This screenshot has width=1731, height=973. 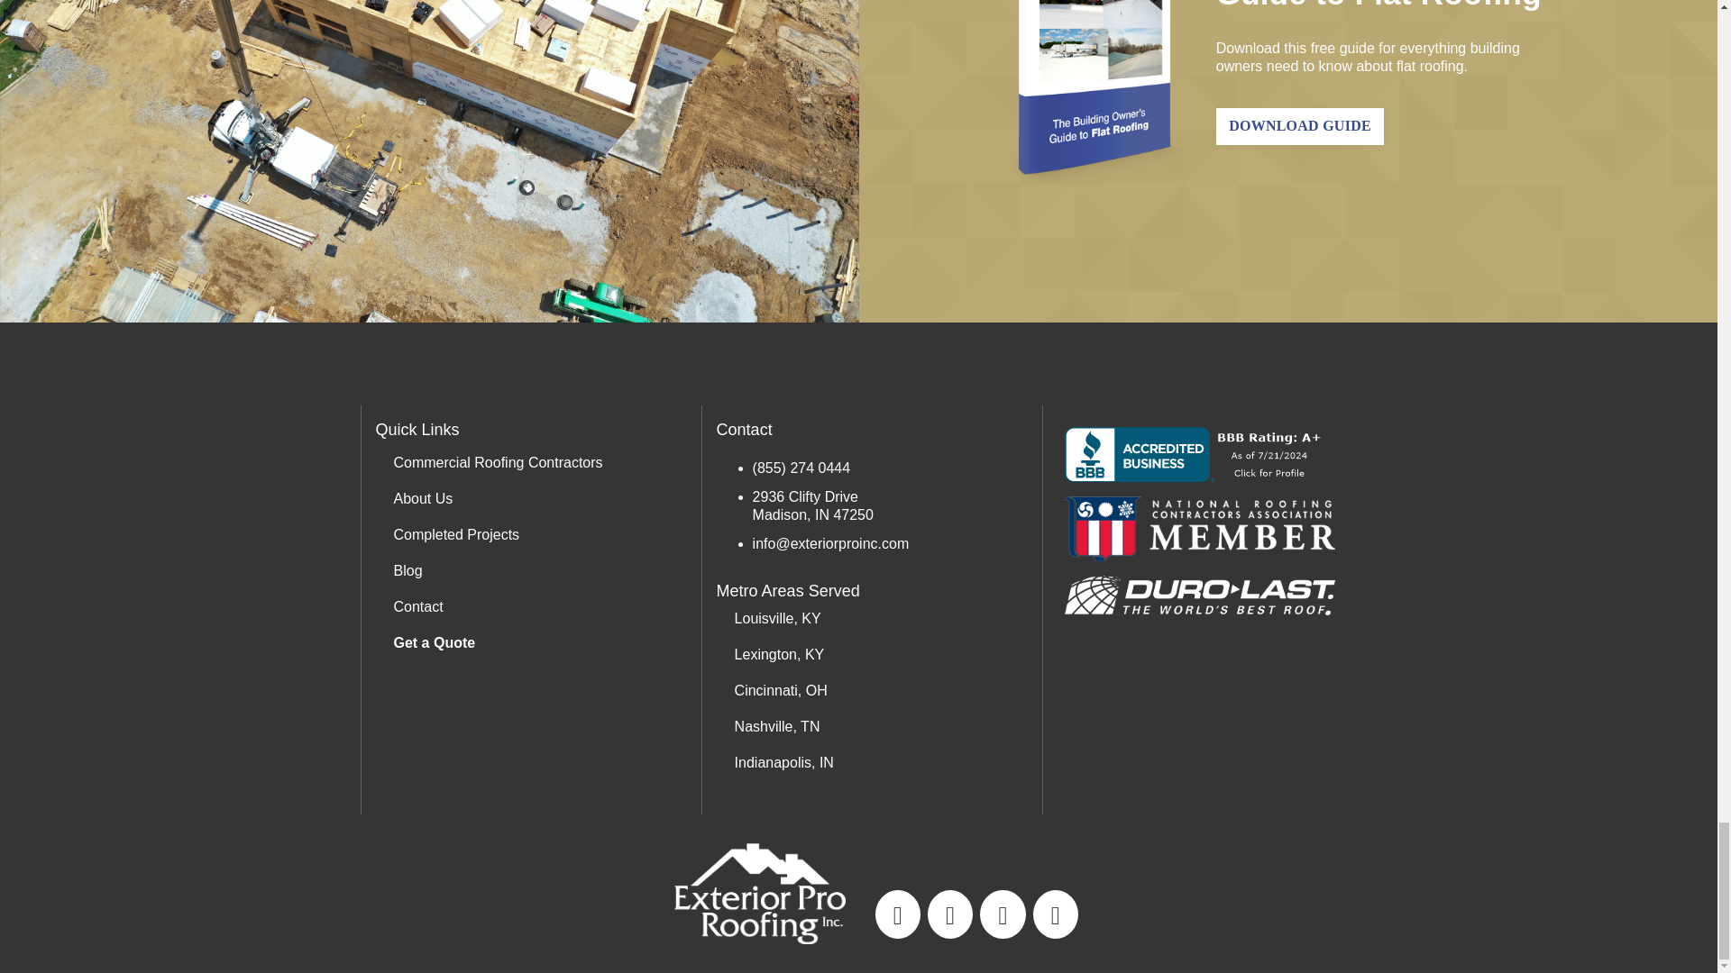 What do you see at coordinates (1099, 94) in the screenshot?
I see `The-Building-Owners-guide-to-Flat-Roofing-3D-Cover` at bounding box center [1099, 94].